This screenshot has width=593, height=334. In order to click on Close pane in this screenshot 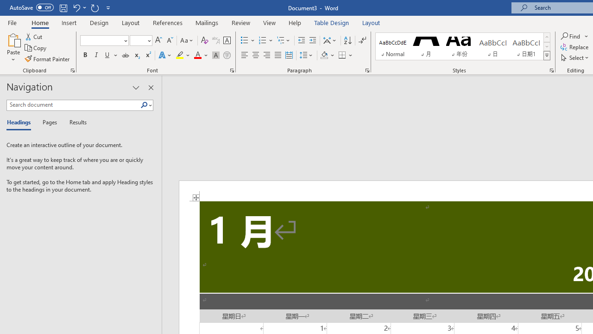, I will do `click(151, 87)`.